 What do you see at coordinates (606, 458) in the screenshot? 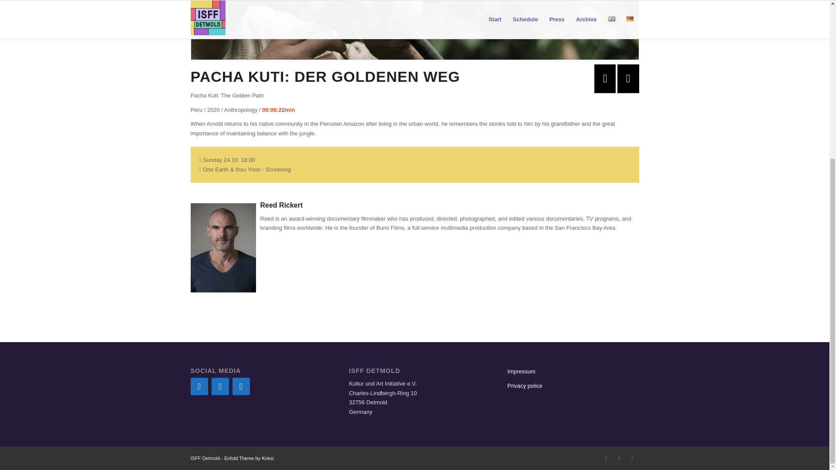
I see `Facebook` at bounding box center [606, 458].